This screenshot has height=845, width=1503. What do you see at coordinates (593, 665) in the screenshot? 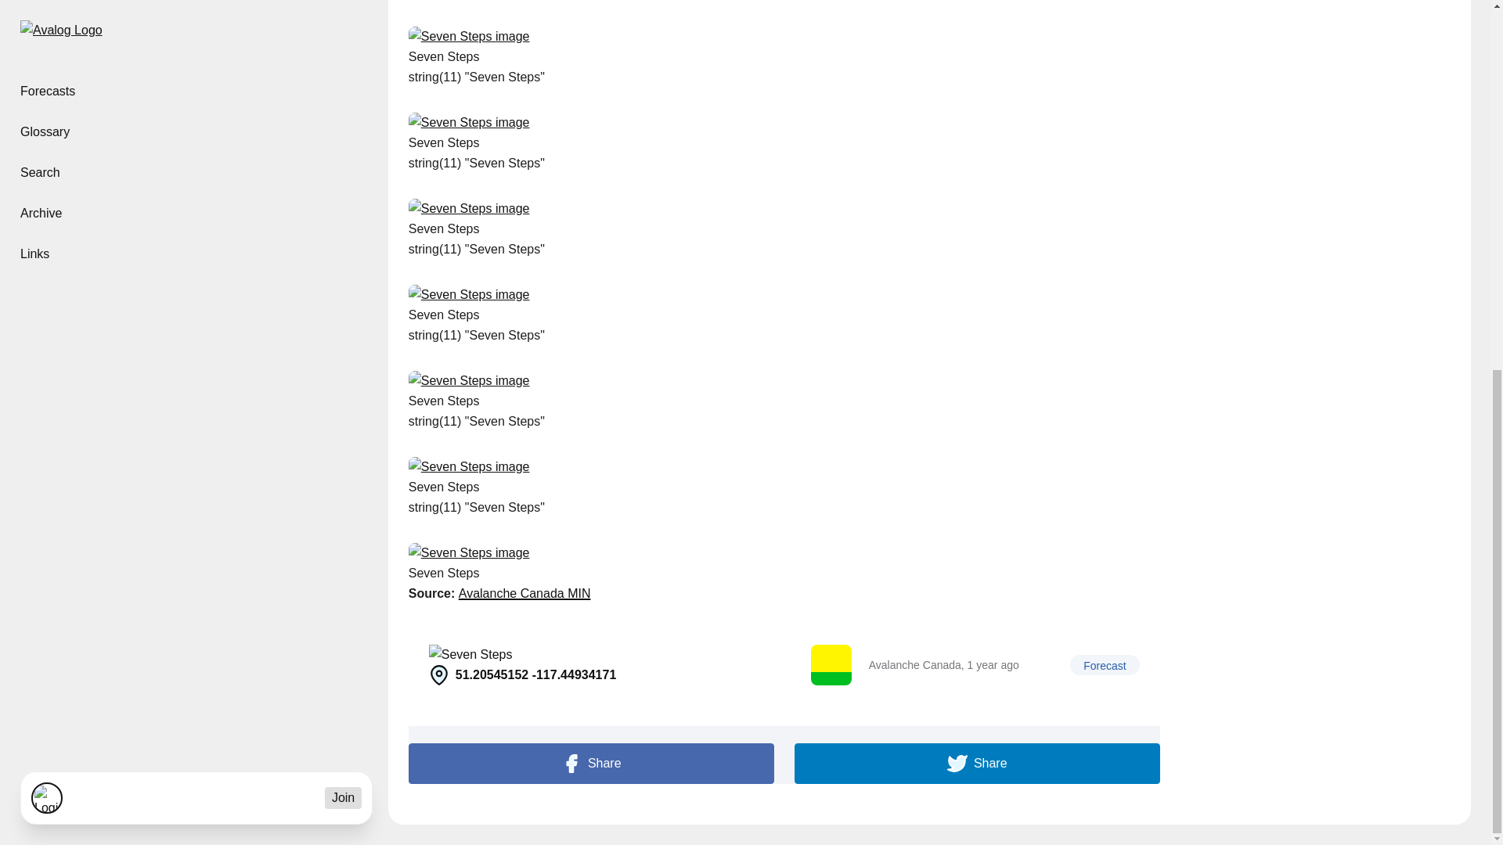
I see `51.20545152 -117.44934171` at bounding box center [593, 665].